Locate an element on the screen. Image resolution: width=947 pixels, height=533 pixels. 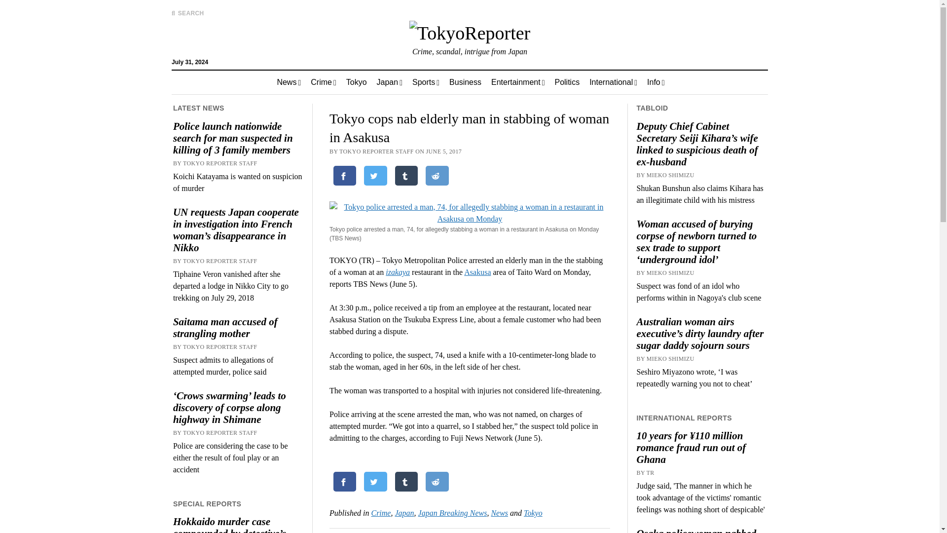
Crime is located at coordinates (324, 82).